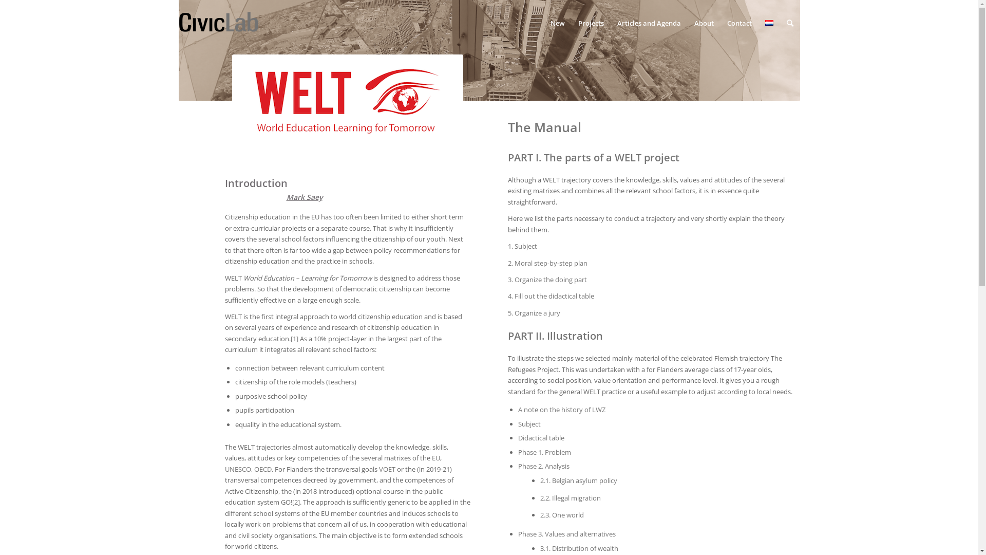  I want to click on 3. Organize the doing part, so click(547, 280).